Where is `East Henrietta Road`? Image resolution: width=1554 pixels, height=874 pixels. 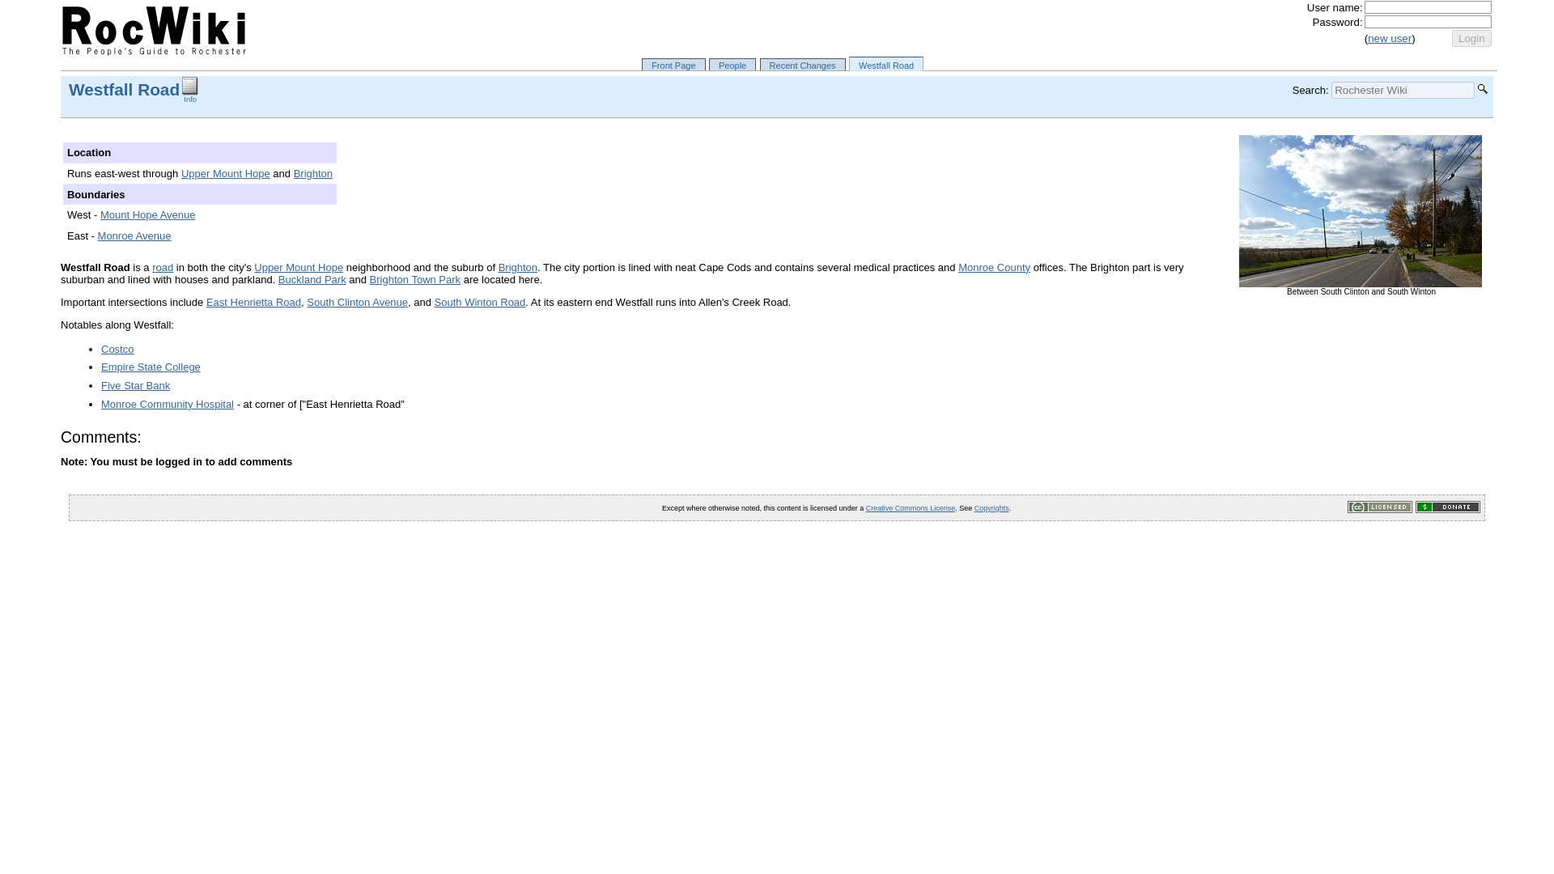 East Henrietta Road is located at coordinates (254, 303).